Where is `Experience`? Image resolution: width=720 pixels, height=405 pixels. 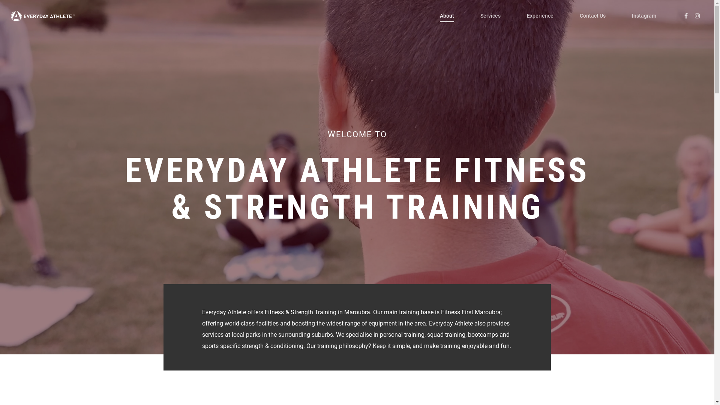
Experience is located at coordinates (540, 21).